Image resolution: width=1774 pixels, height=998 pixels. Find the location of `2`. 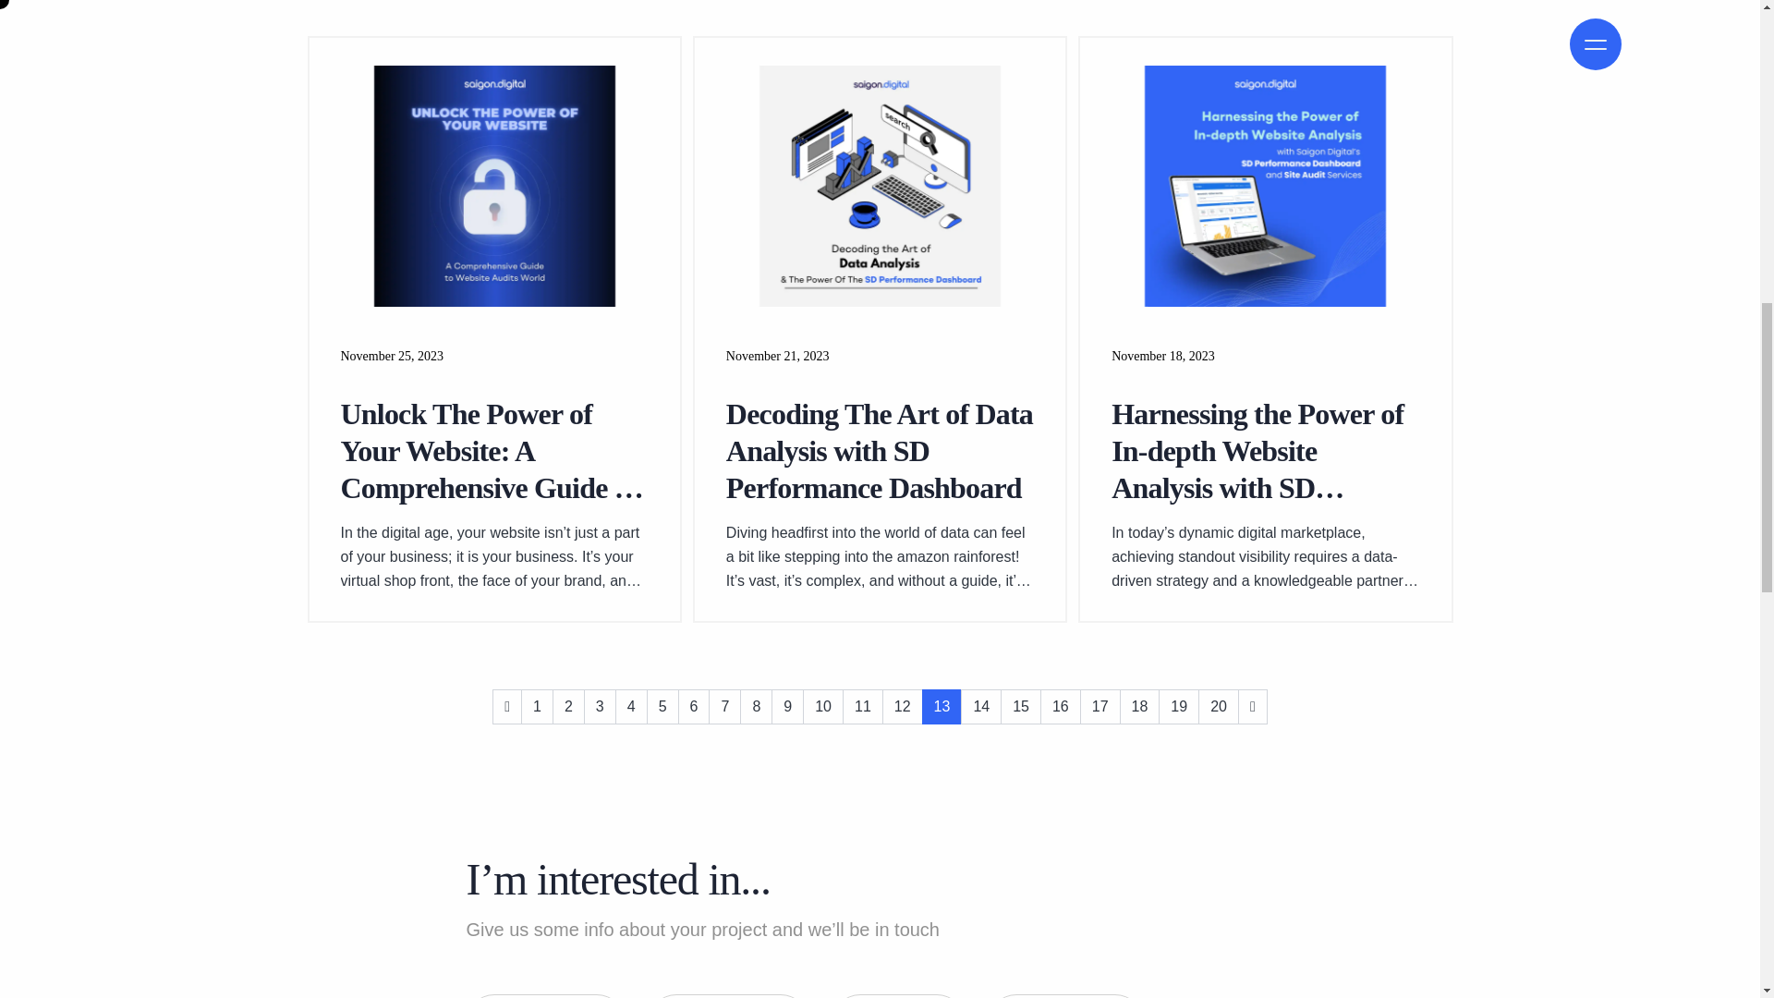

2 is located at coordinates (568, 707).